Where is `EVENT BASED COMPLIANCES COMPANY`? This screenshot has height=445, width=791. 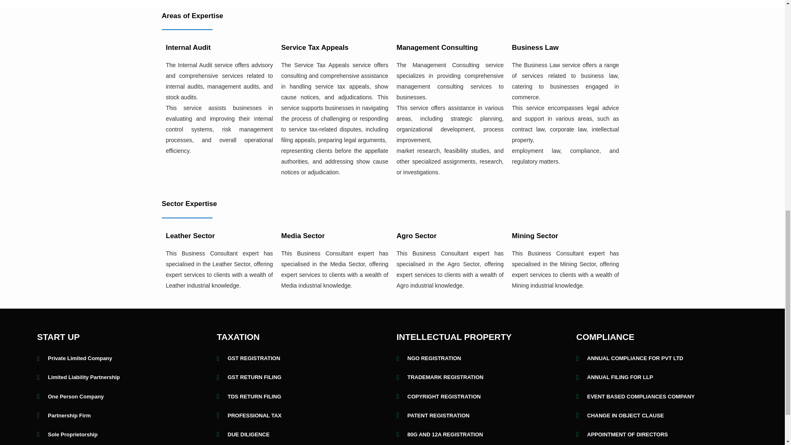 EVENT BASED COMPLIANCES COMPANY is located at coordinates (662, 397).